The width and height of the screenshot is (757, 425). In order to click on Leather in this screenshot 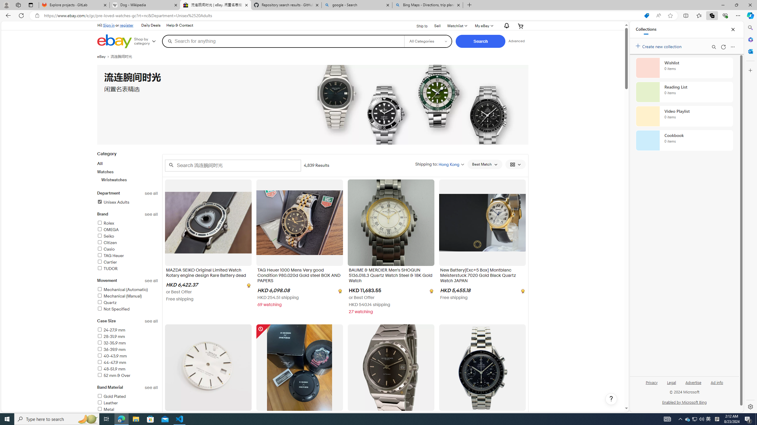, I will do `click(127, 403)`.